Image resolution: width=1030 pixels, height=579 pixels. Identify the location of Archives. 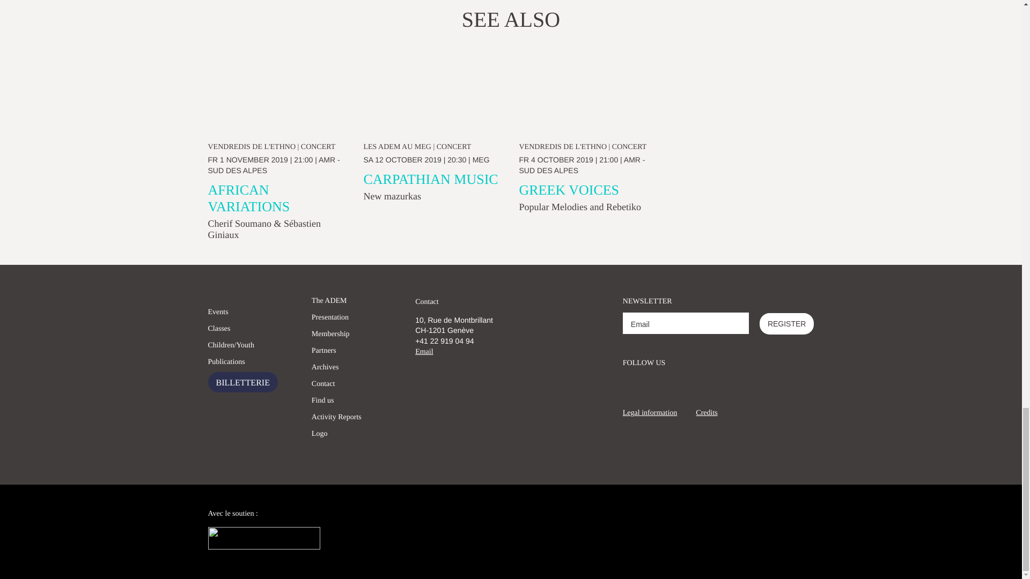
(325, 370).